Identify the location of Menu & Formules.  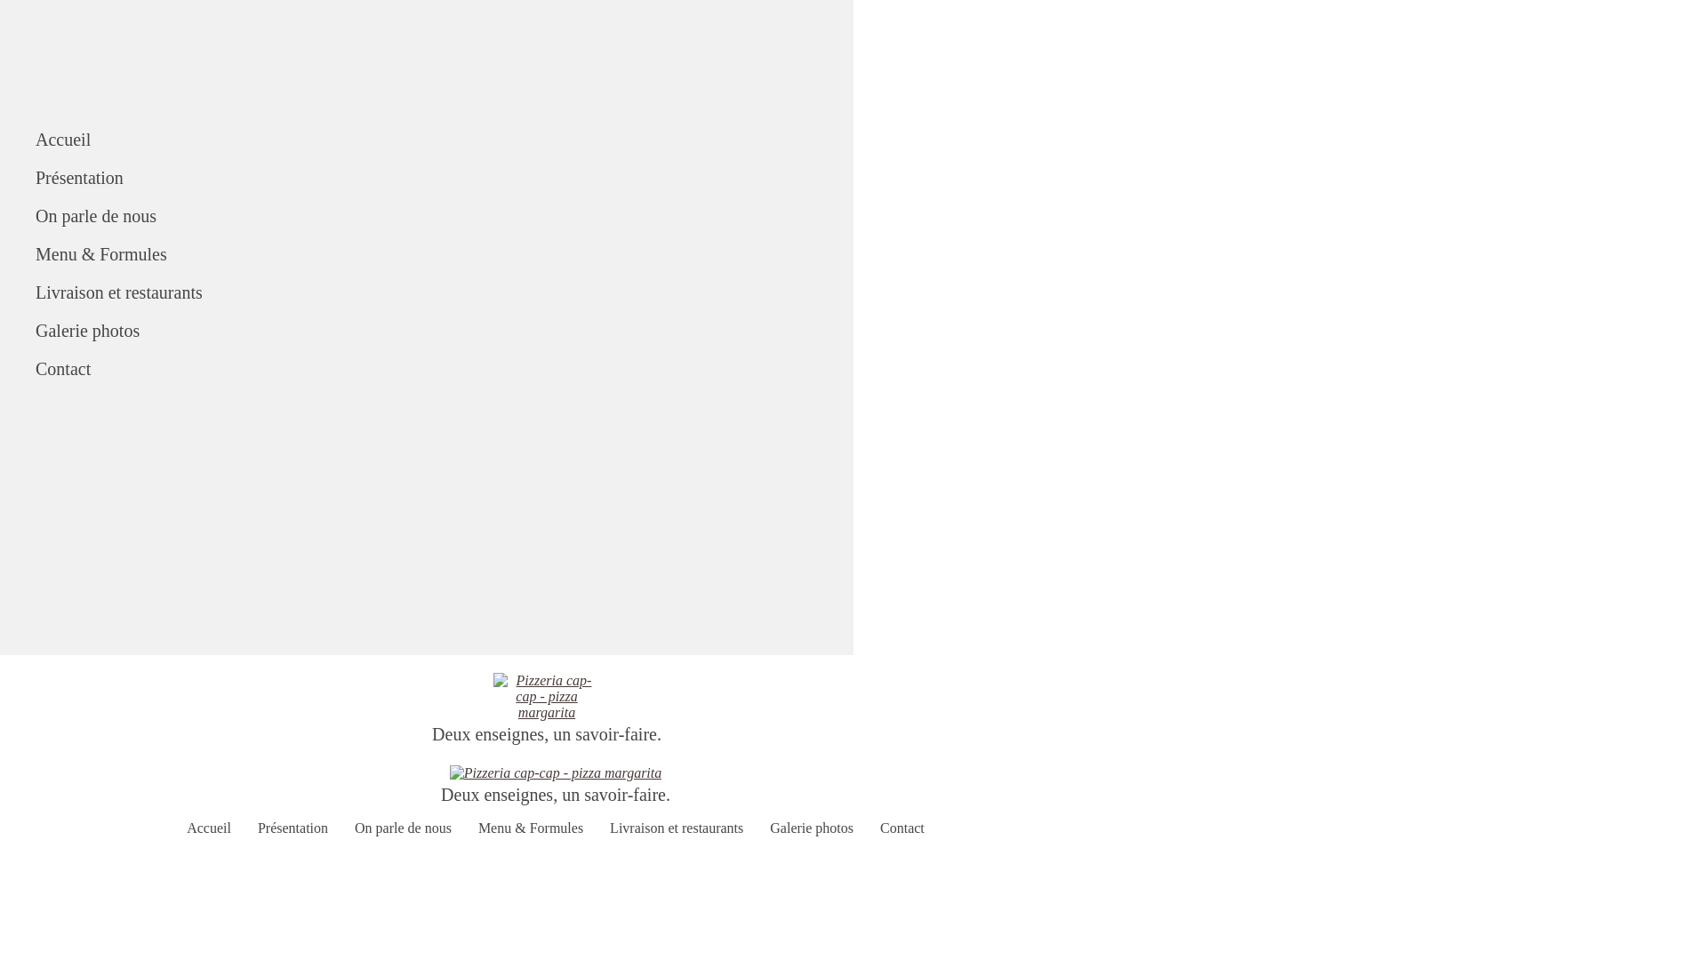
(531, 828).